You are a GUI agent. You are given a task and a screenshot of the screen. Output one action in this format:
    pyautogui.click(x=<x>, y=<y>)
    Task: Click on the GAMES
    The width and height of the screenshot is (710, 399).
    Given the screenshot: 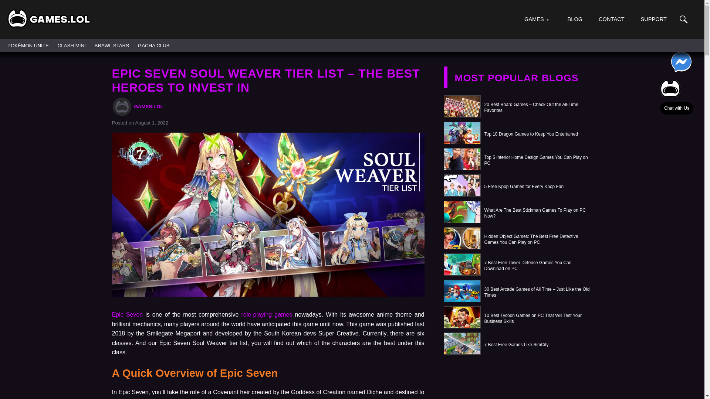 What is the action you would take?
    pyautogui.click(x=534, y=19)
    